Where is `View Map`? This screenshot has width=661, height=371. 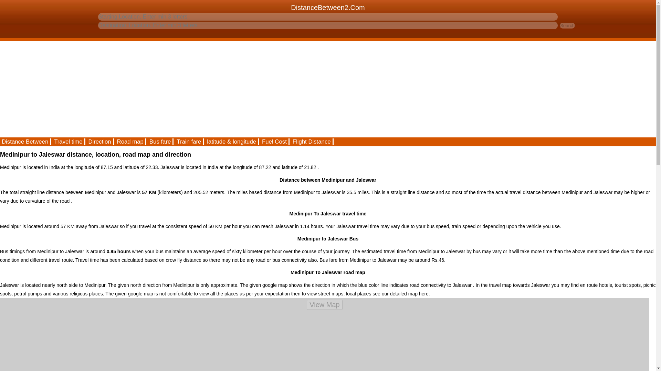
View Map is located at coordinates (324, 304).